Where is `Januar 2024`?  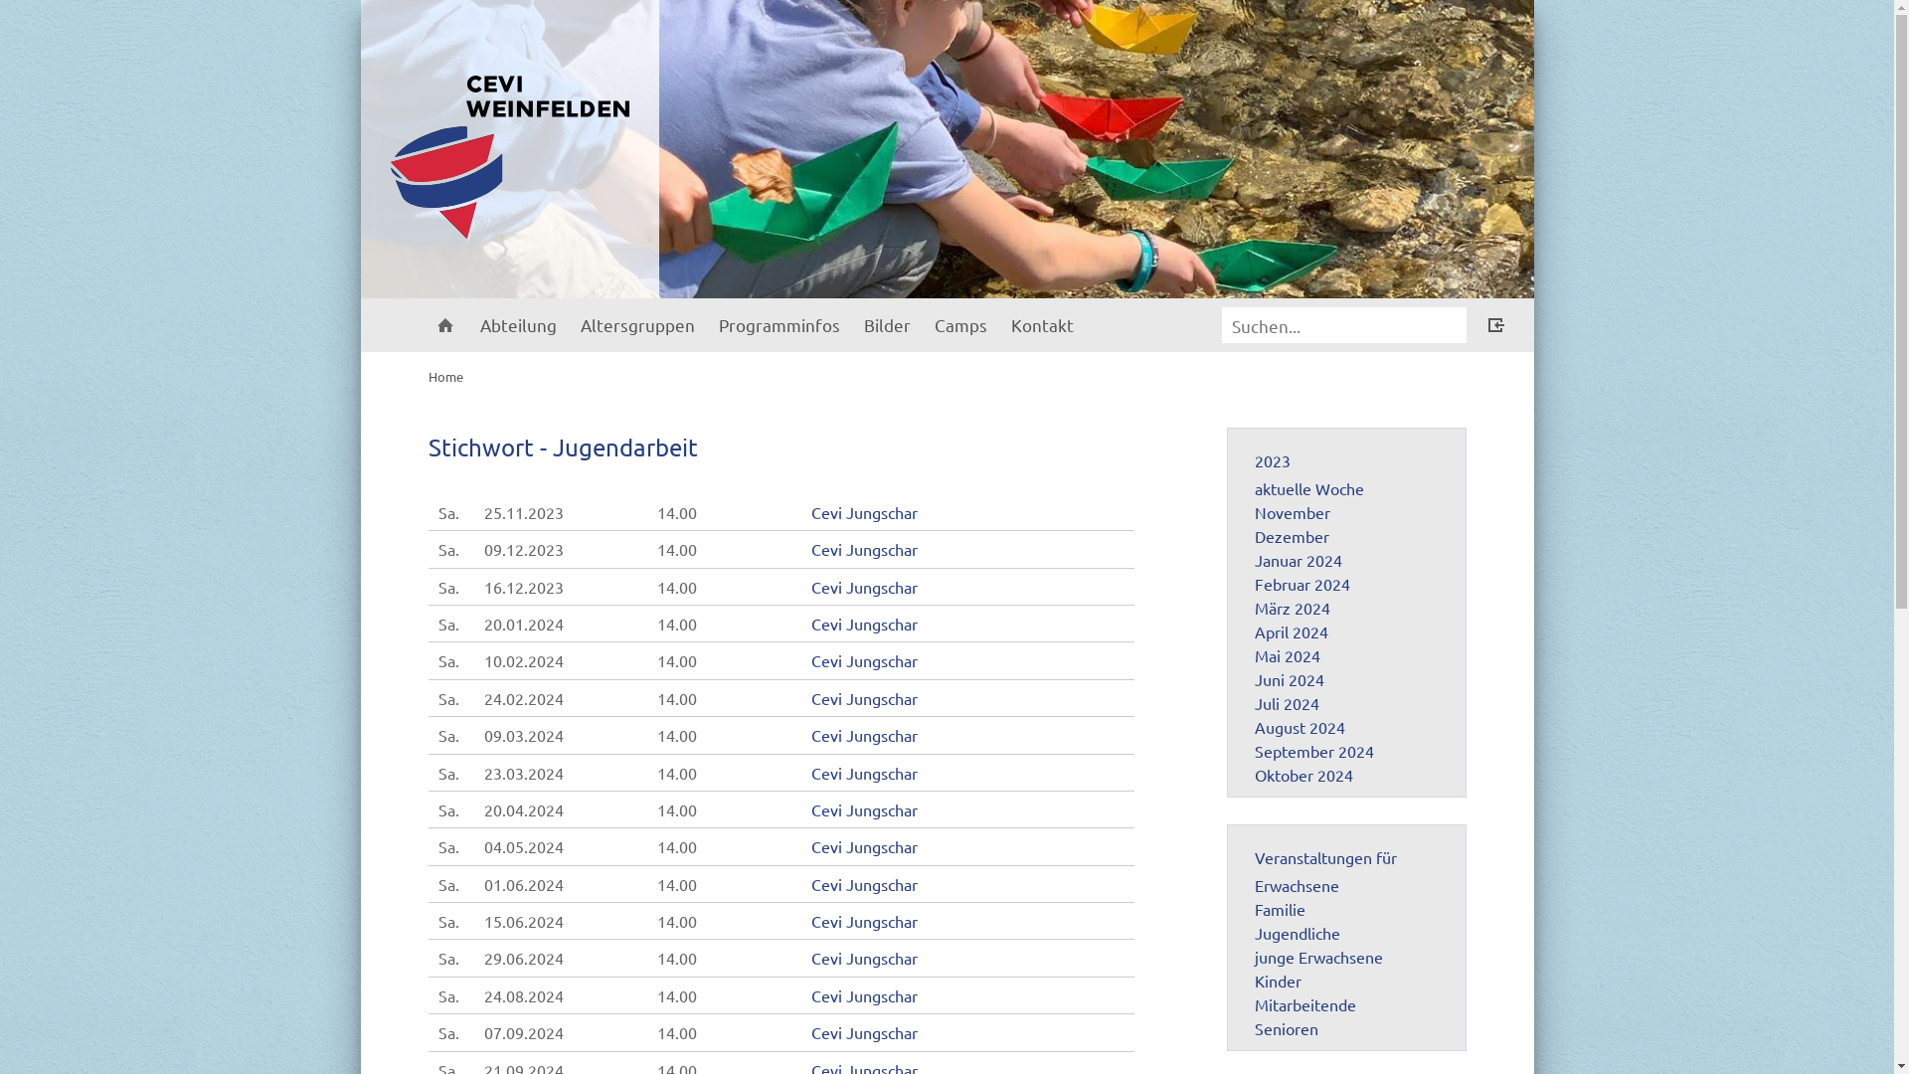 Januar 2024 is located at coordinates (1299, 560).